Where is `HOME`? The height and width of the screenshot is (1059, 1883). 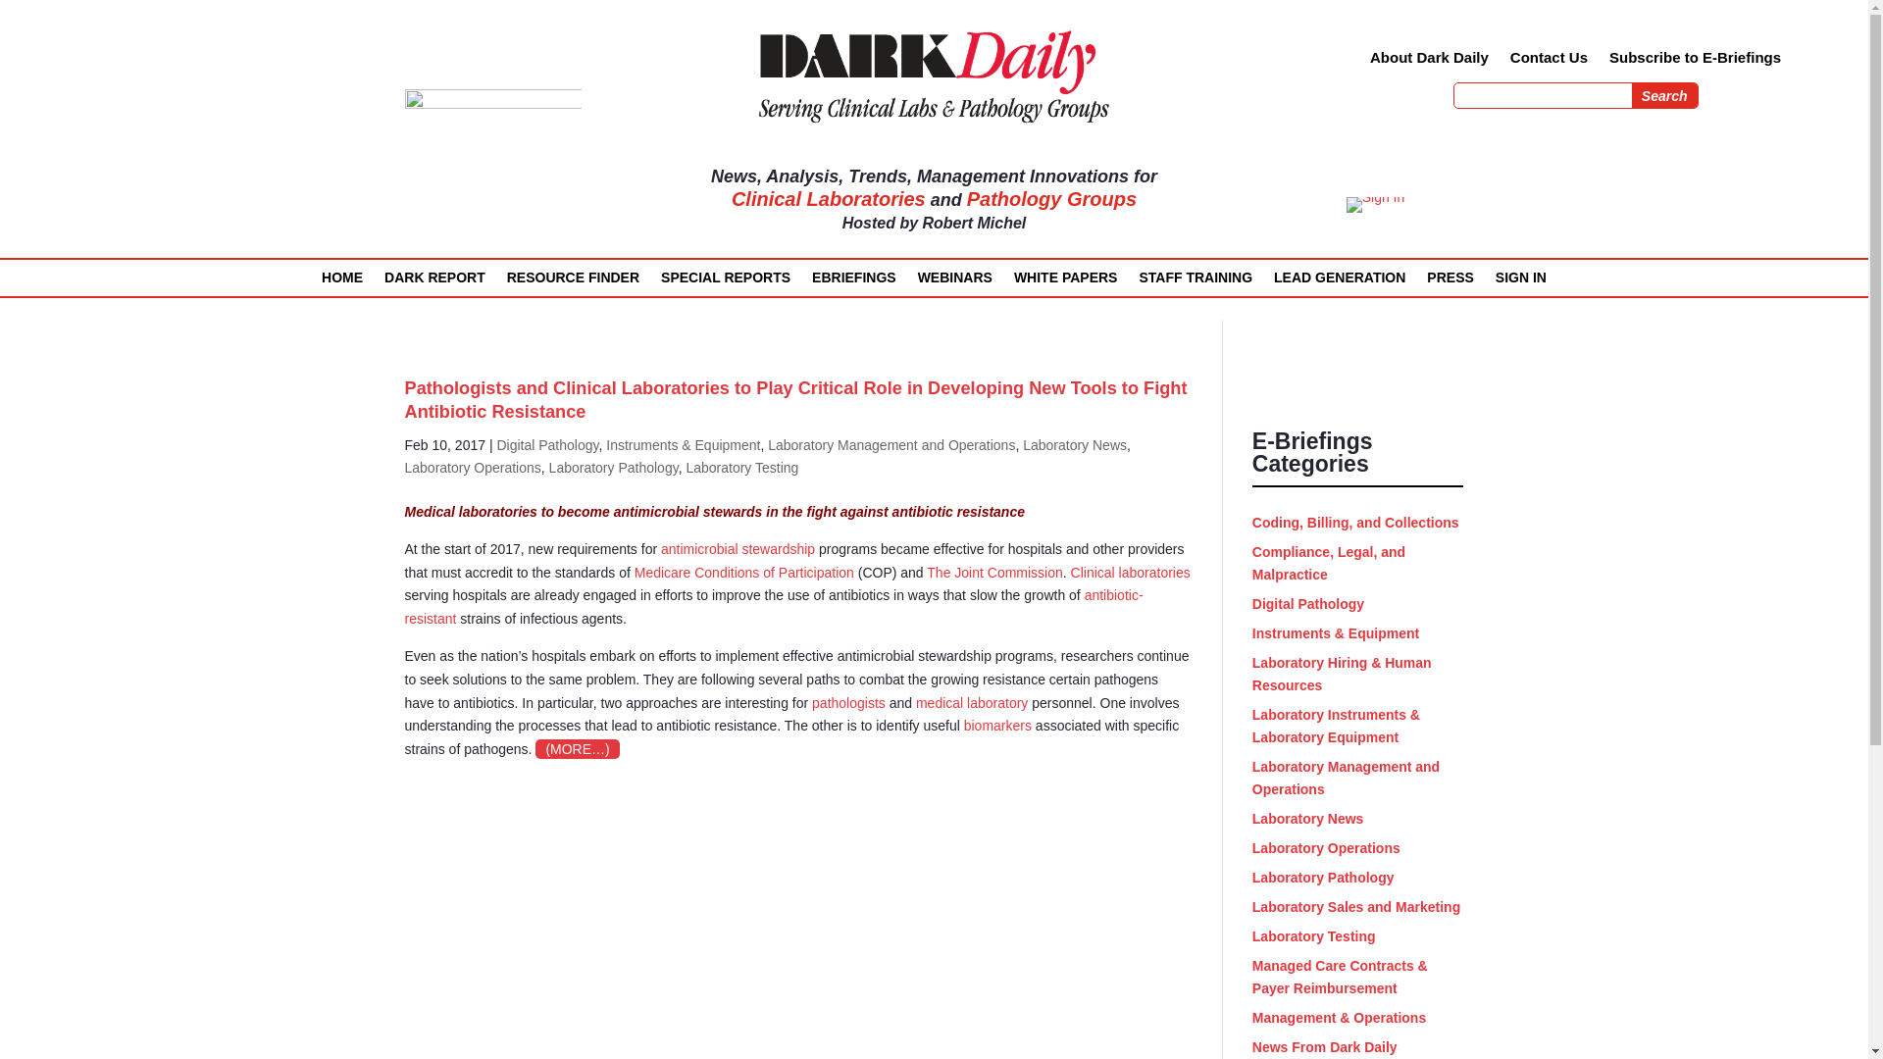 HOME is located at coordinates (342, 282).